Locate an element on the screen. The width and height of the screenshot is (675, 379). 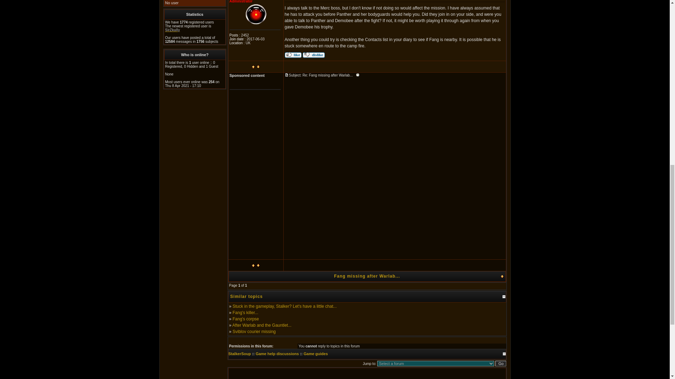
After Warlab and the Gauntlet... is located at coordinates (262, 325).